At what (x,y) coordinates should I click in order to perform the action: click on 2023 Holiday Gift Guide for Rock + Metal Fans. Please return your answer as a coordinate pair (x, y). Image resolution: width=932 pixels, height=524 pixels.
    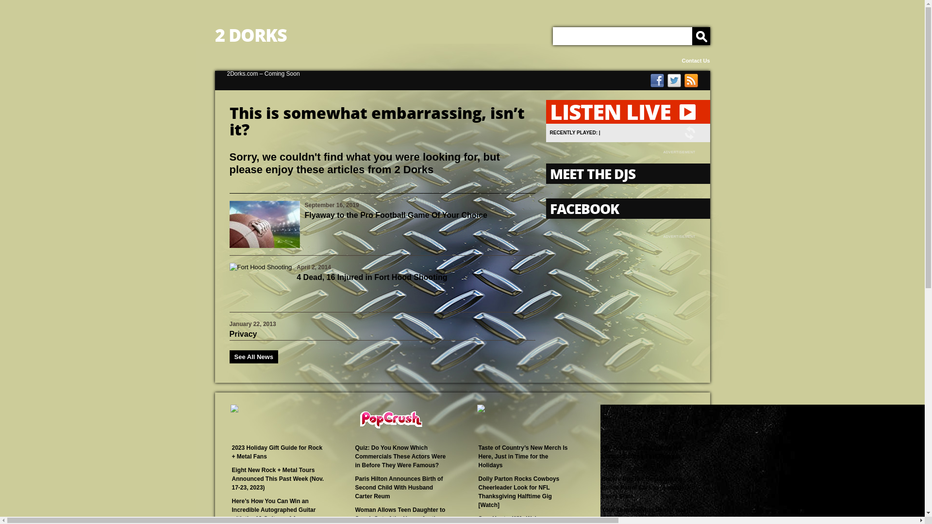
    Looking at the image, I should click on (278, 452).